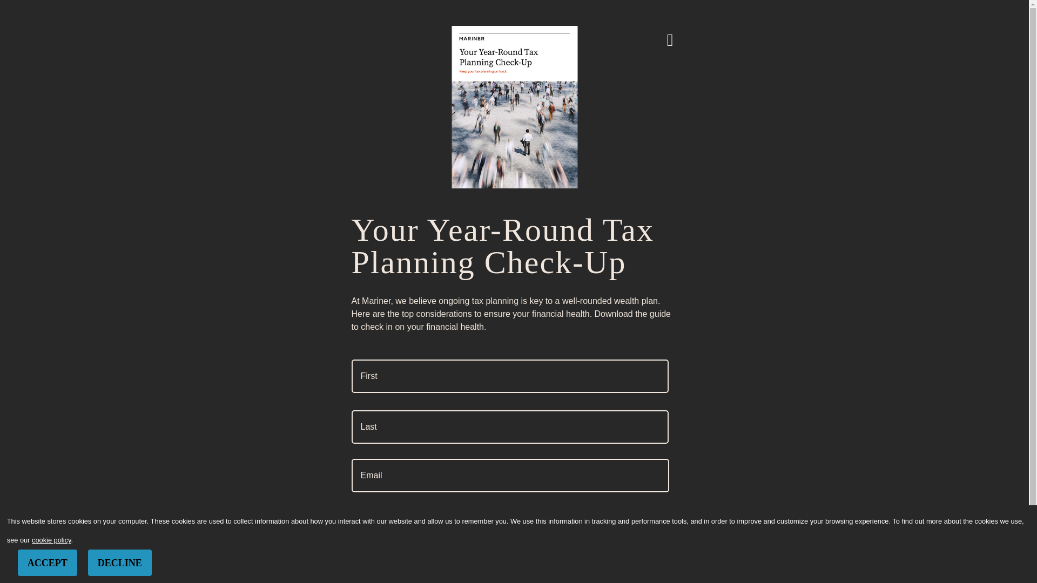 The width and height of the screenshot is (1037, 583). What do you see at coordinates (1010, 6) in the screenshot?
I see `800-384-1756` at bounding box center [1010, 6].